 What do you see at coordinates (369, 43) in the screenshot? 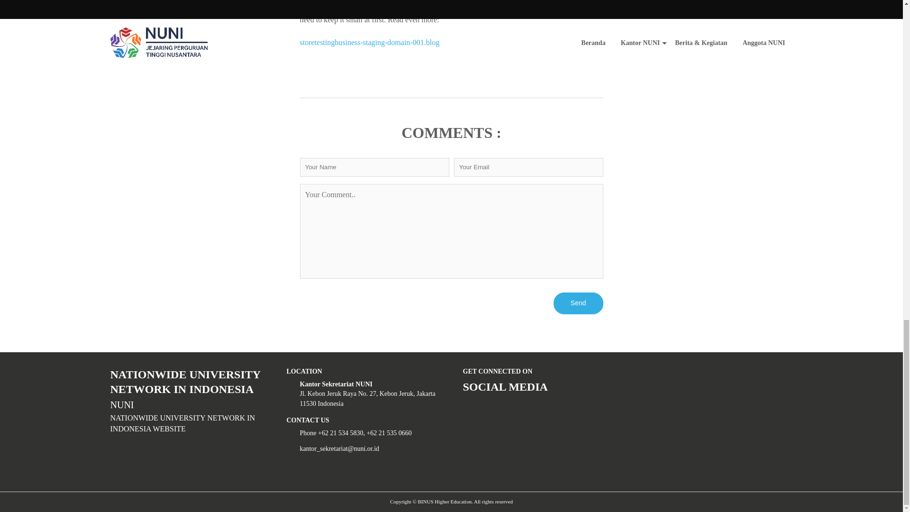
I see `storetestingbusiness-staging-domain-001.blog` at bounding box center [369, 43].